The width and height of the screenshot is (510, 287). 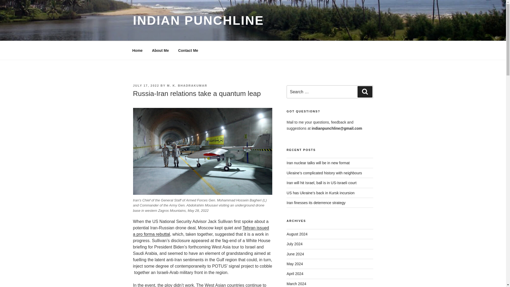 What do you see at coordinates (365, 92) in the screenshot?
I see `Search` at bounding box center [365, 92].